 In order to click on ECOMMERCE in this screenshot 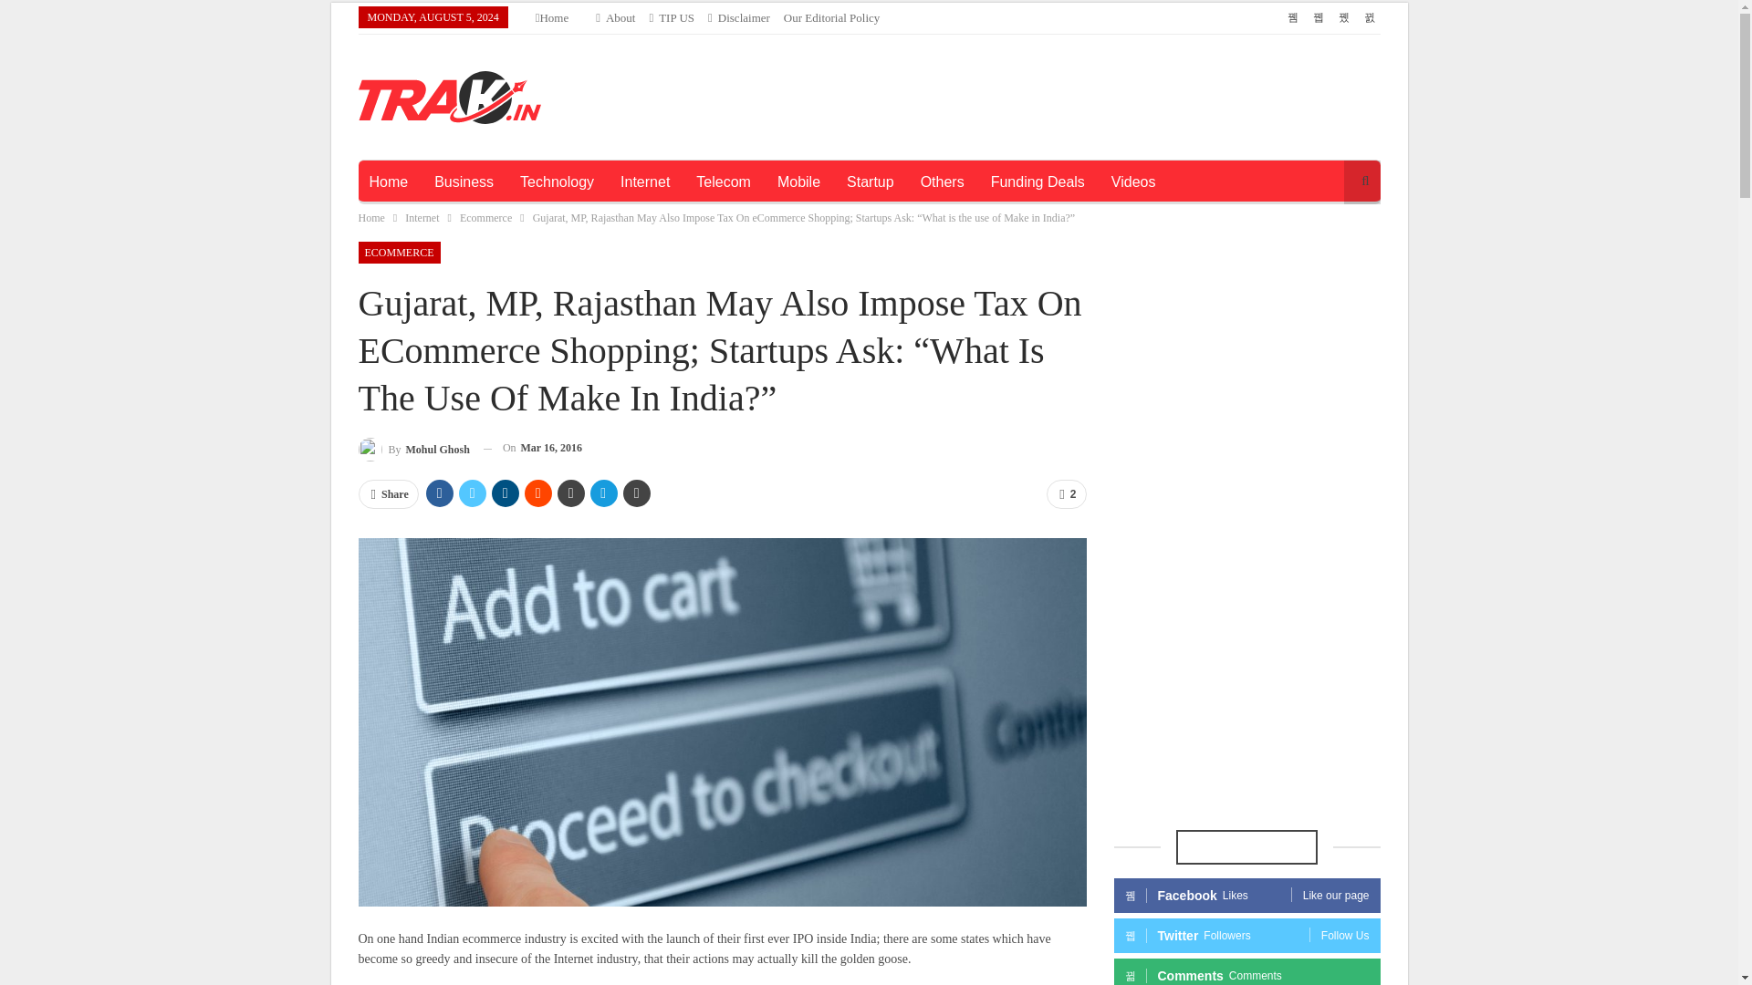, I will do `click(398, 252)`.